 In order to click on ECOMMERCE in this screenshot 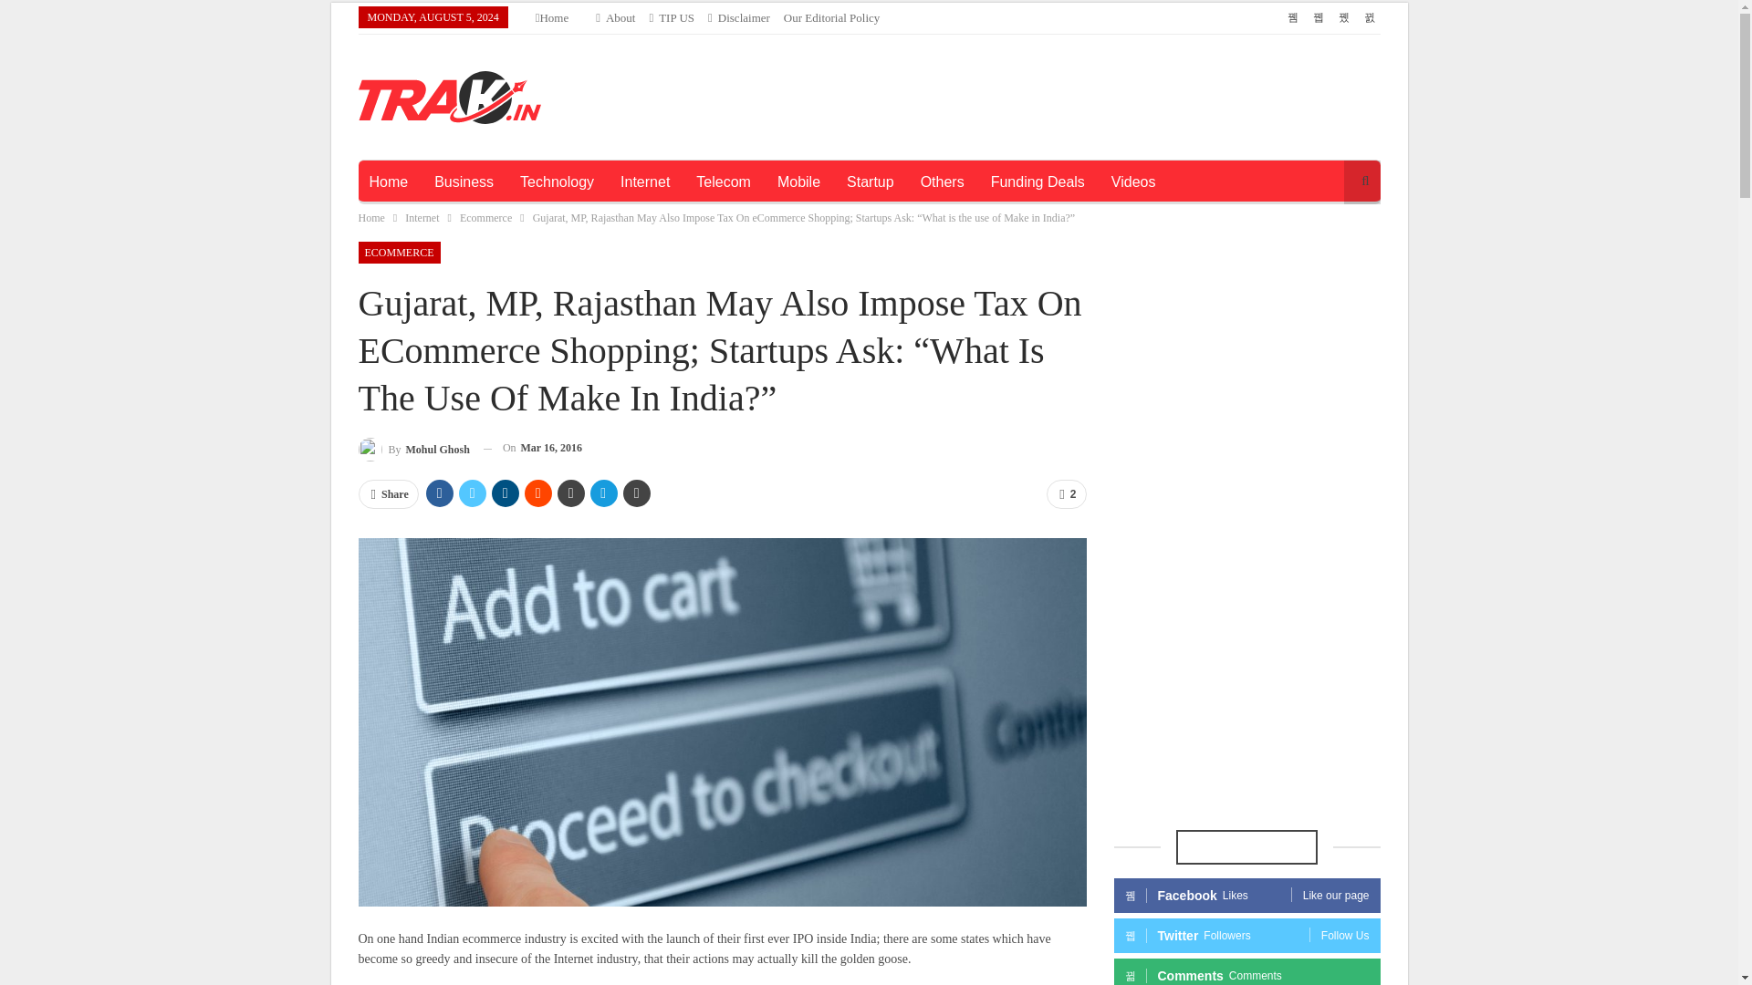, I will do `click(398, 252)`.